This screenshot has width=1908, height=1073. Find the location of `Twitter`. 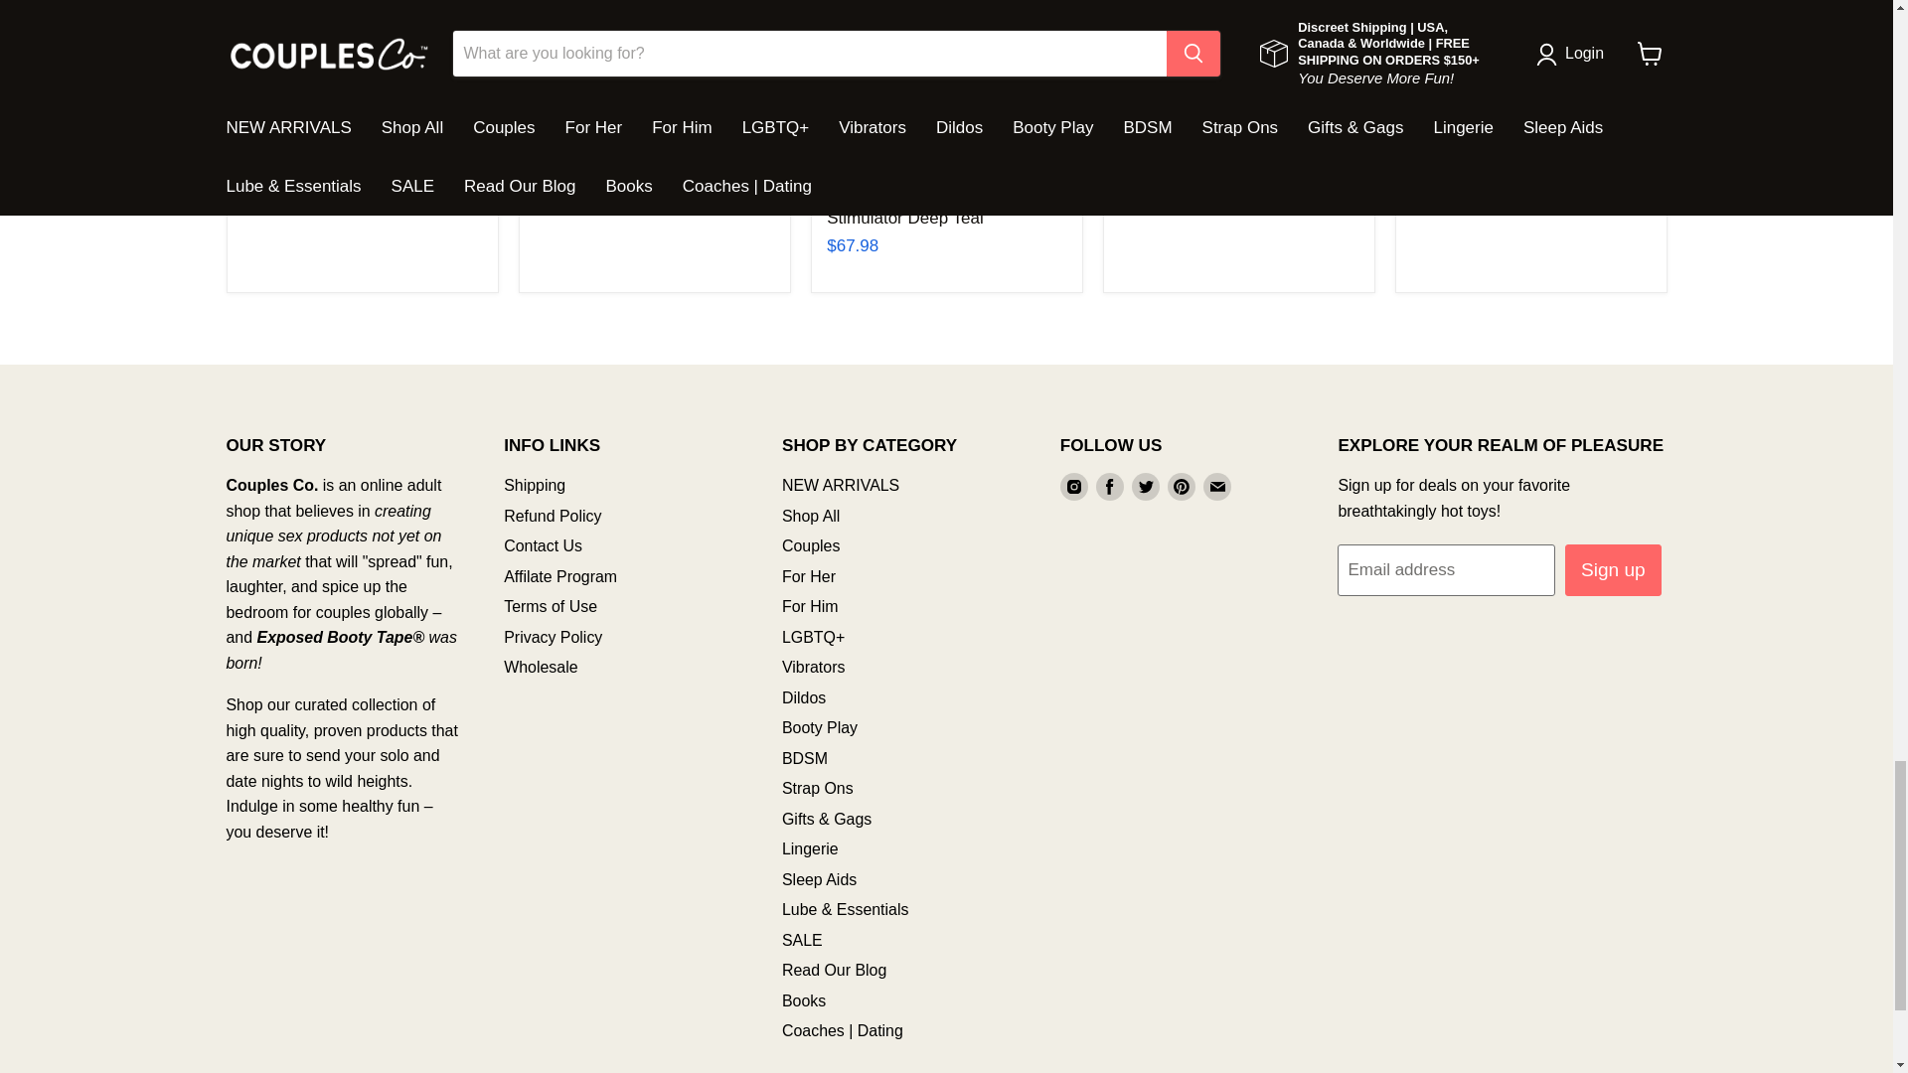

Twitter is located at coordinates (1145, 487).